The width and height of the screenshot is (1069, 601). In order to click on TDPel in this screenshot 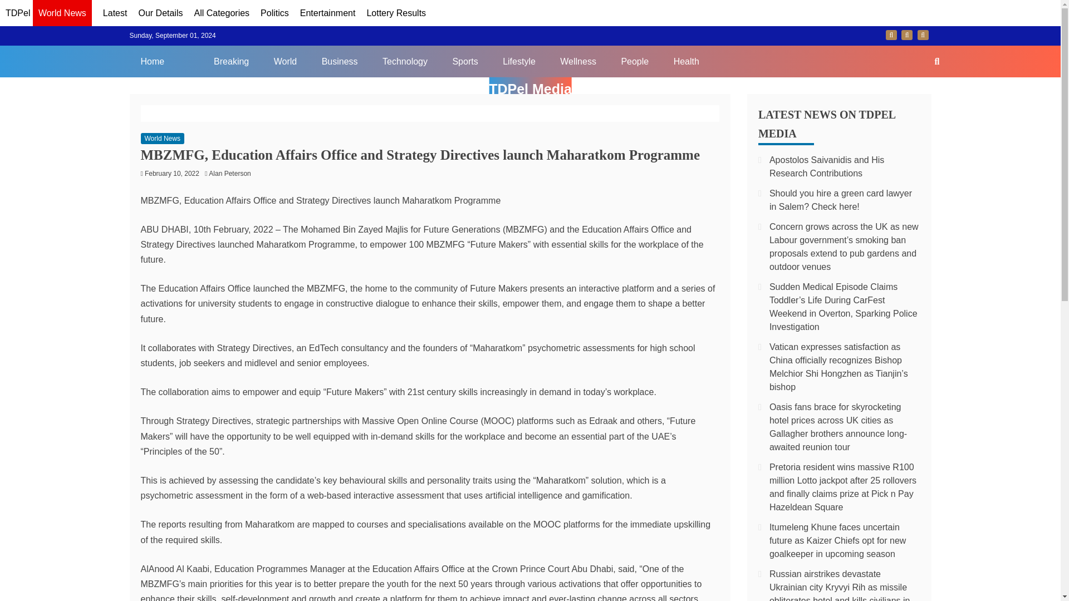, I will do `click(17, 13)`.